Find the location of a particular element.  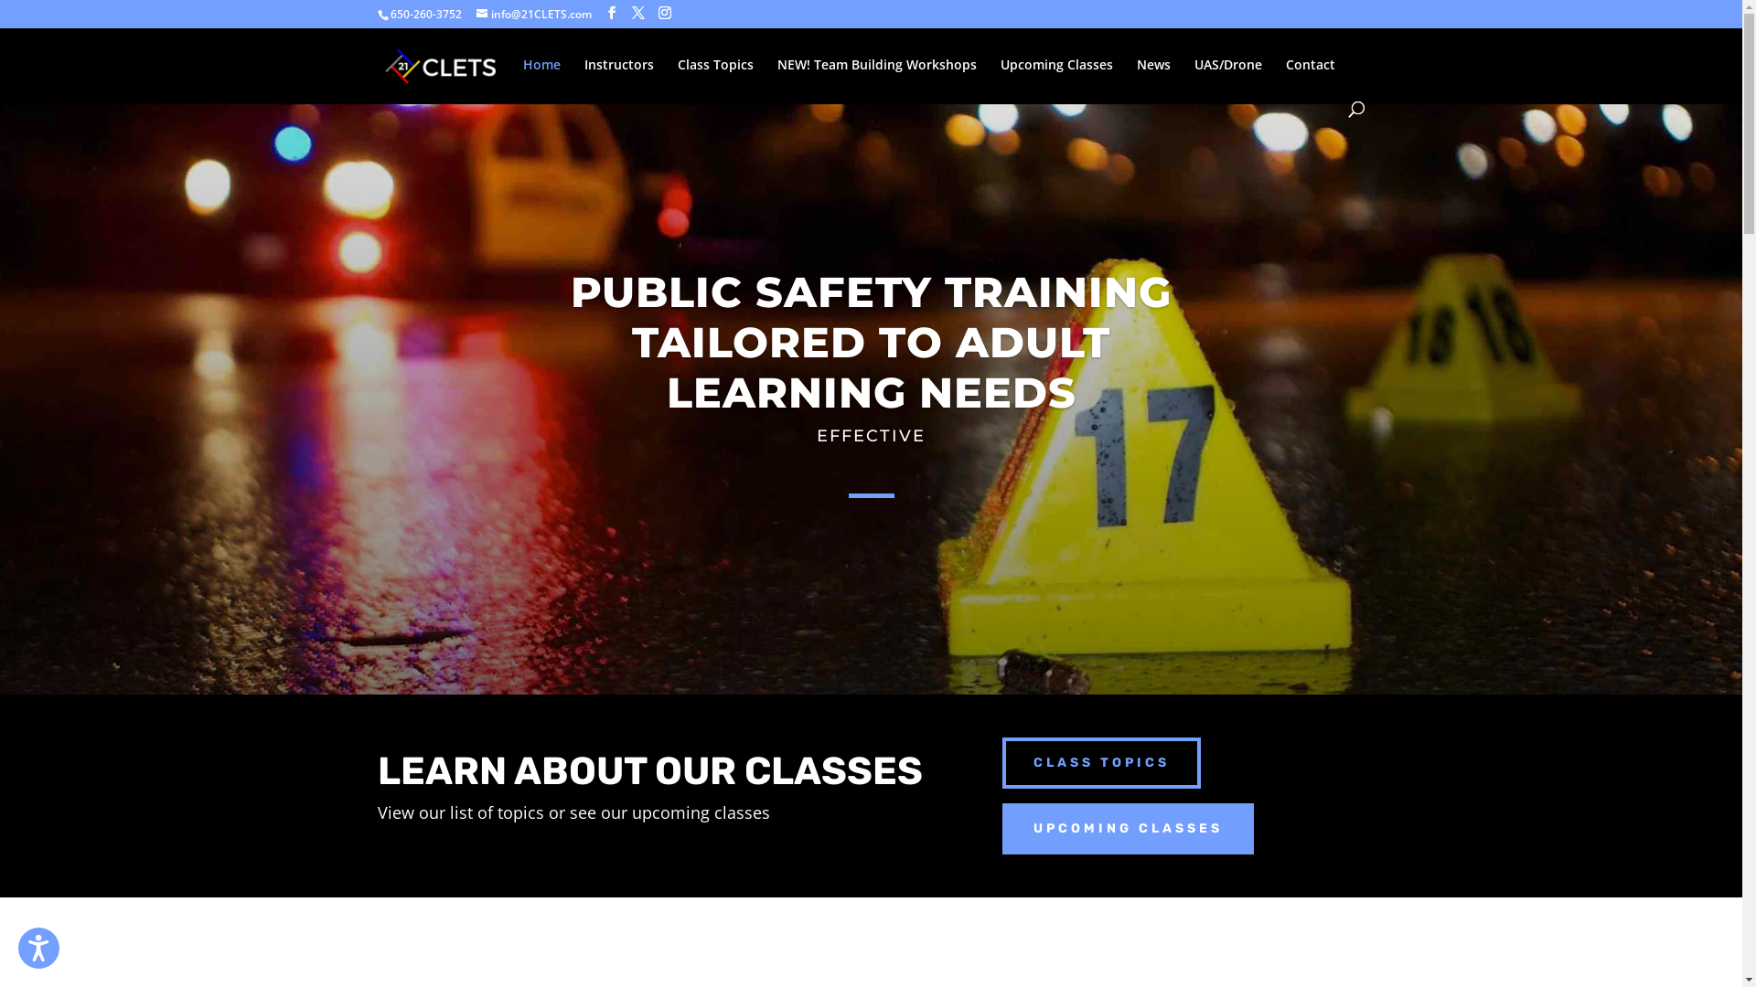

Upcoming Classes is located at coordinates (1057, 80).